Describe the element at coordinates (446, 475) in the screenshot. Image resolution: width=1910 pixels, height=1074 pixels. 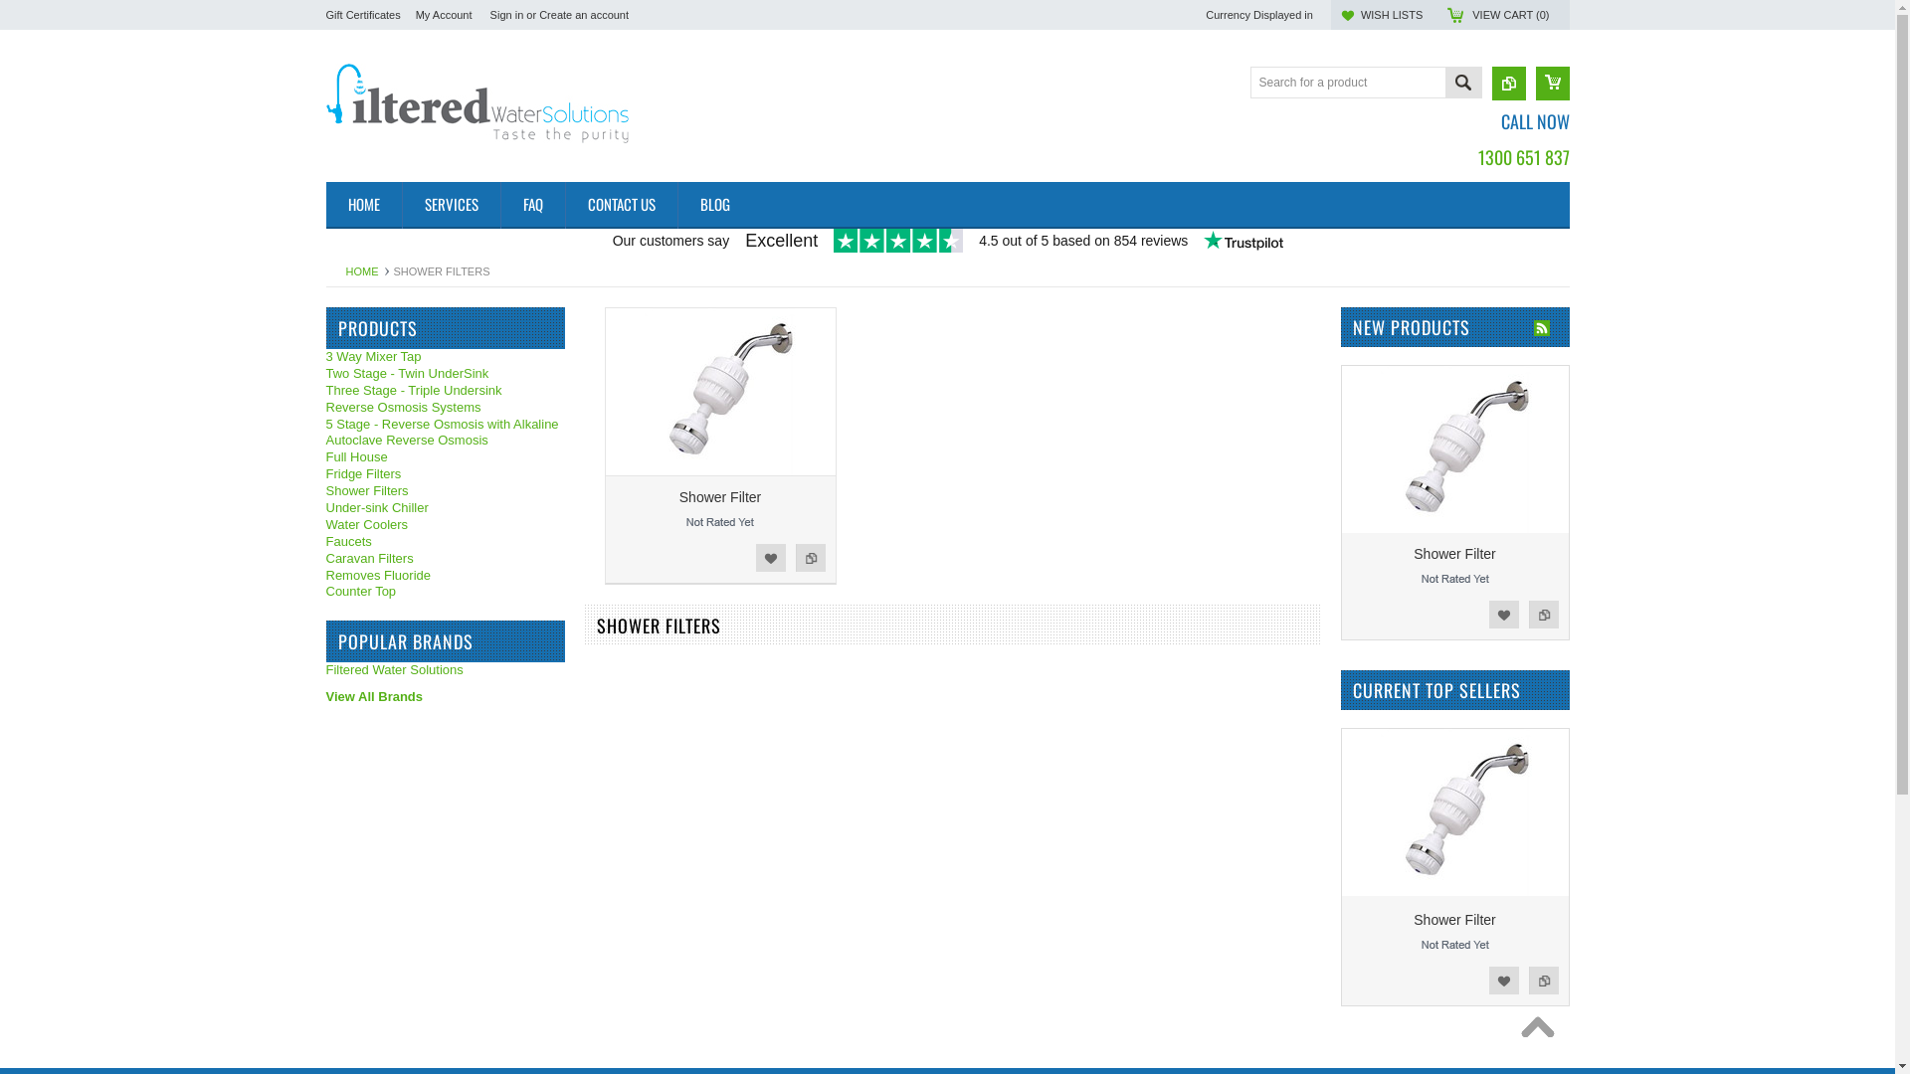
I see `Fridge Filters` at that location.